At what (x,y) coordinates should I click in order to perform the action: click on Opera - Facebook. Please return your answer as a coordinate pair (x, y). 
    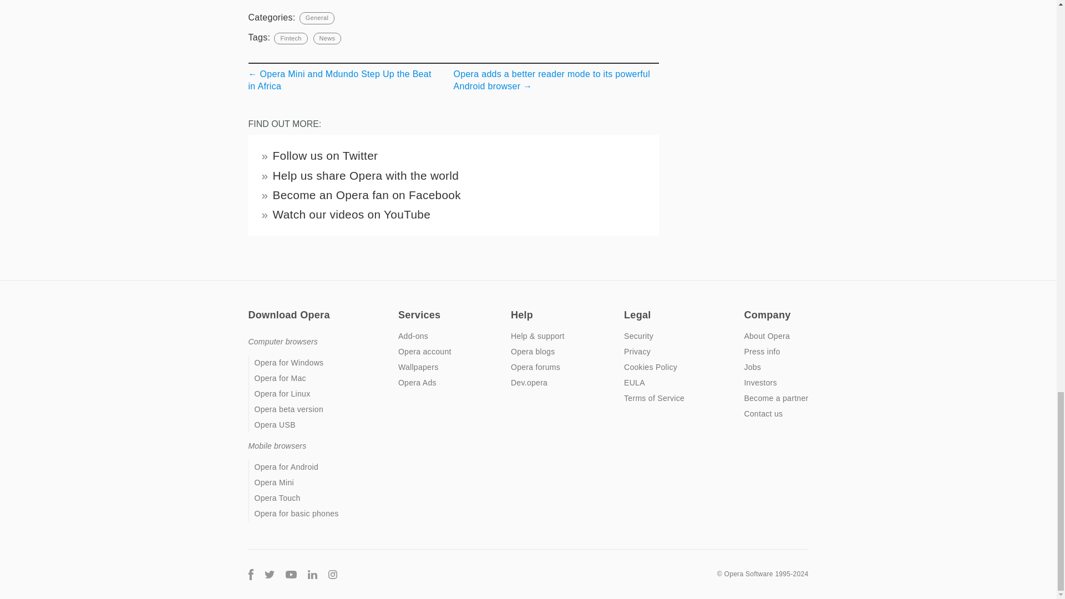
    Looking at the image, I should click on (251, 573).